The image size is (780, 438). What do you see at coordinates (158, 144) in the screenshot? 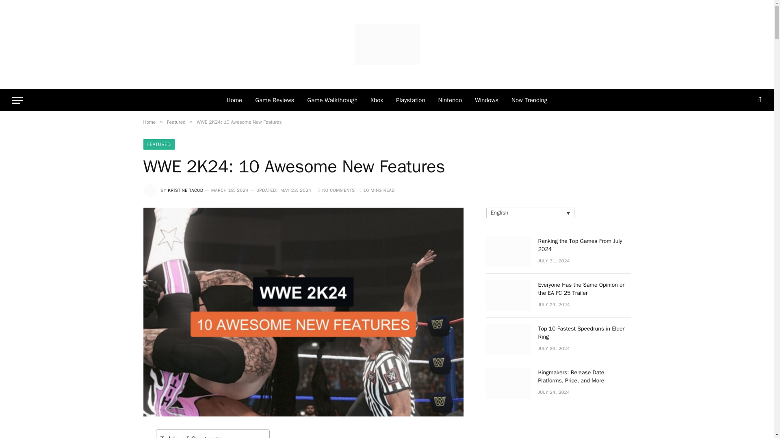
I see `FEATURED` at bounding box center [158, 144].